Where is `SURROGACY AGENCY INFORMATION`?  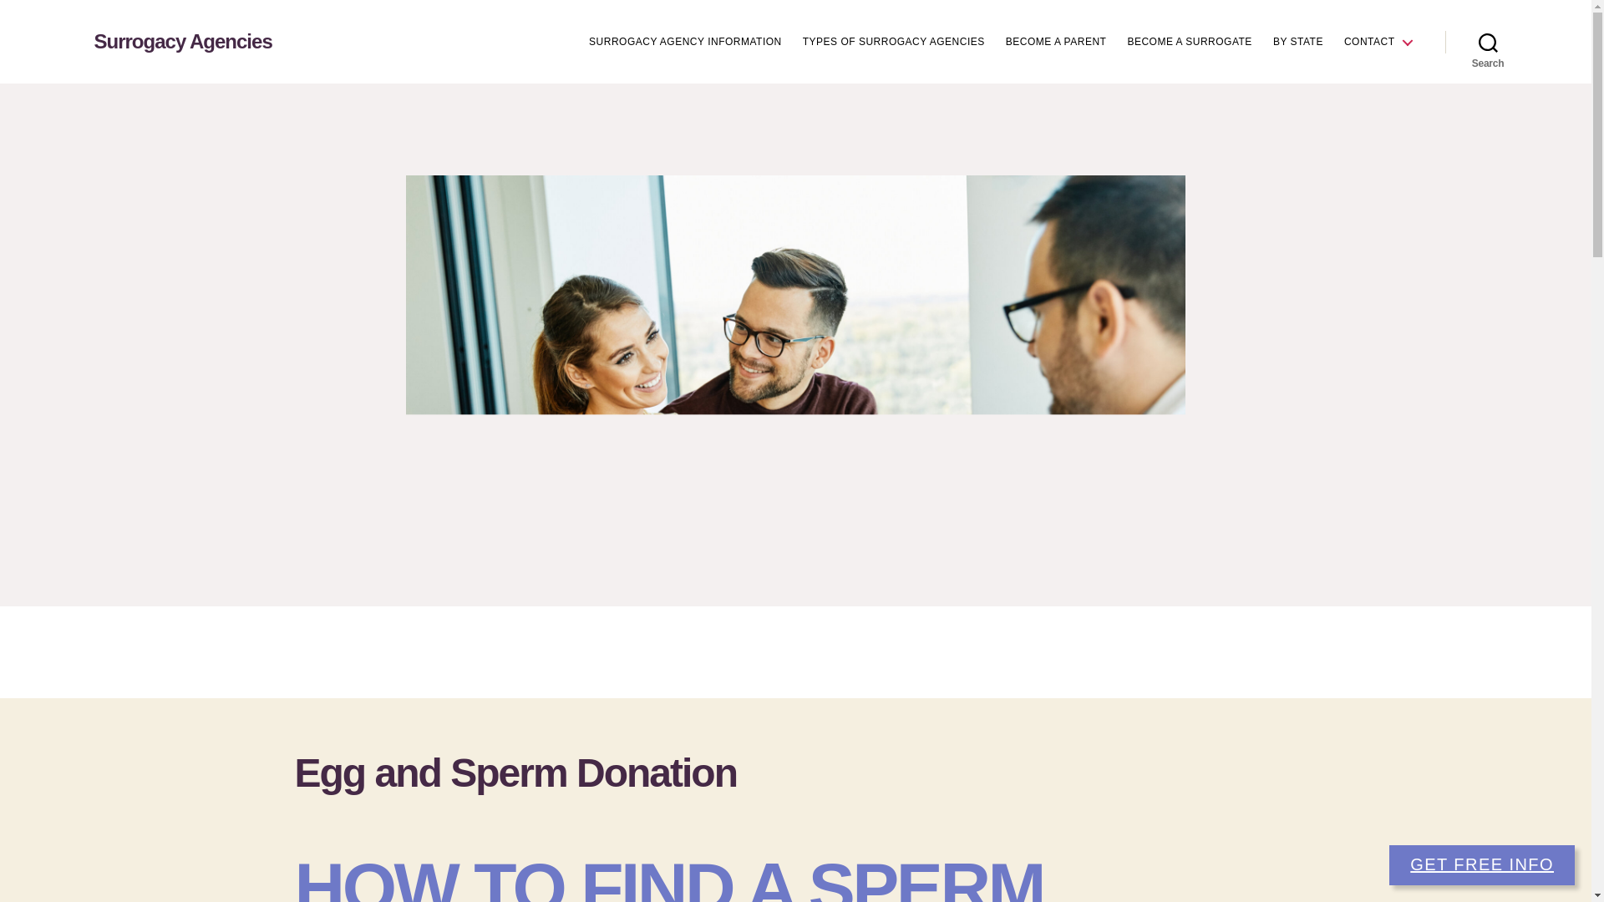 SURROGACY AGENCY INFORMATION is located at coordinates (685, 42).